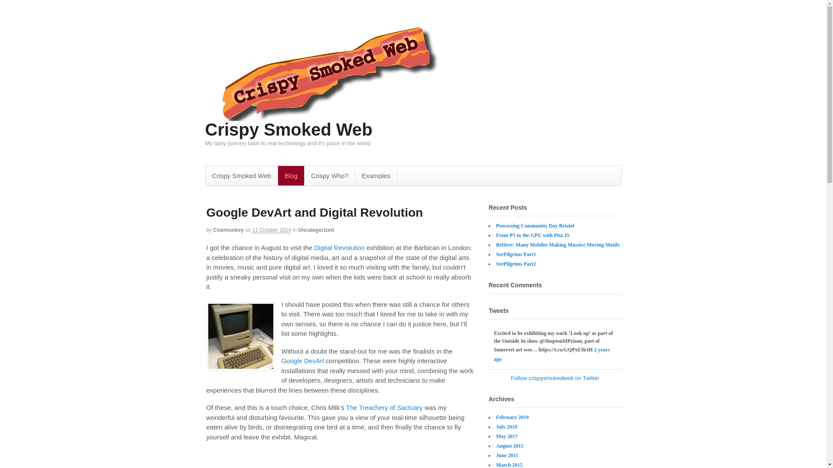  Describe the element at coordinates (515, 254) in the screenshot. I see `SeePilgrims Part1` at that location.